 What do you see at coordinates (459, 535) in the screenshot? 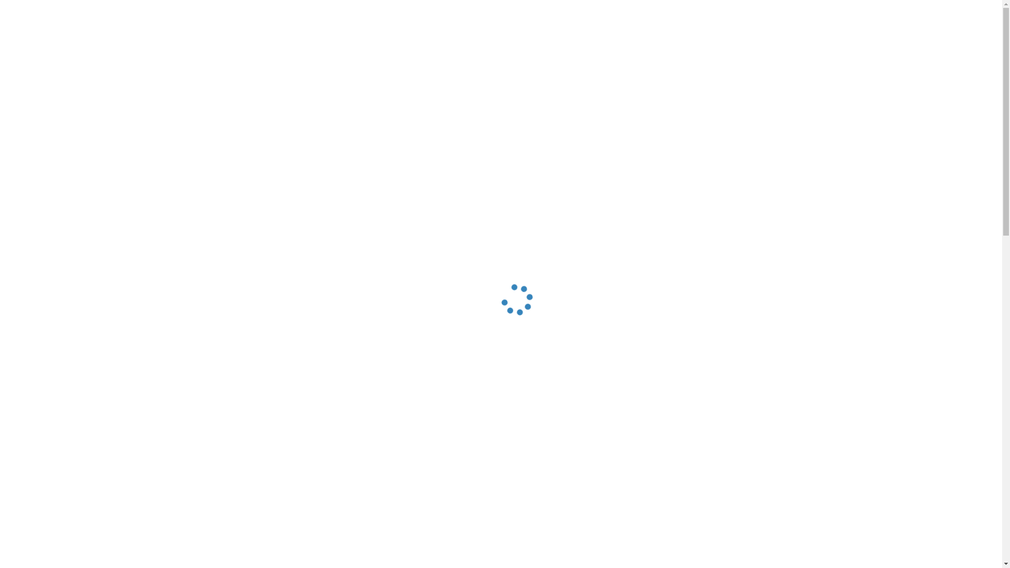
I see `In Stock` at bounding box center [459, 535].